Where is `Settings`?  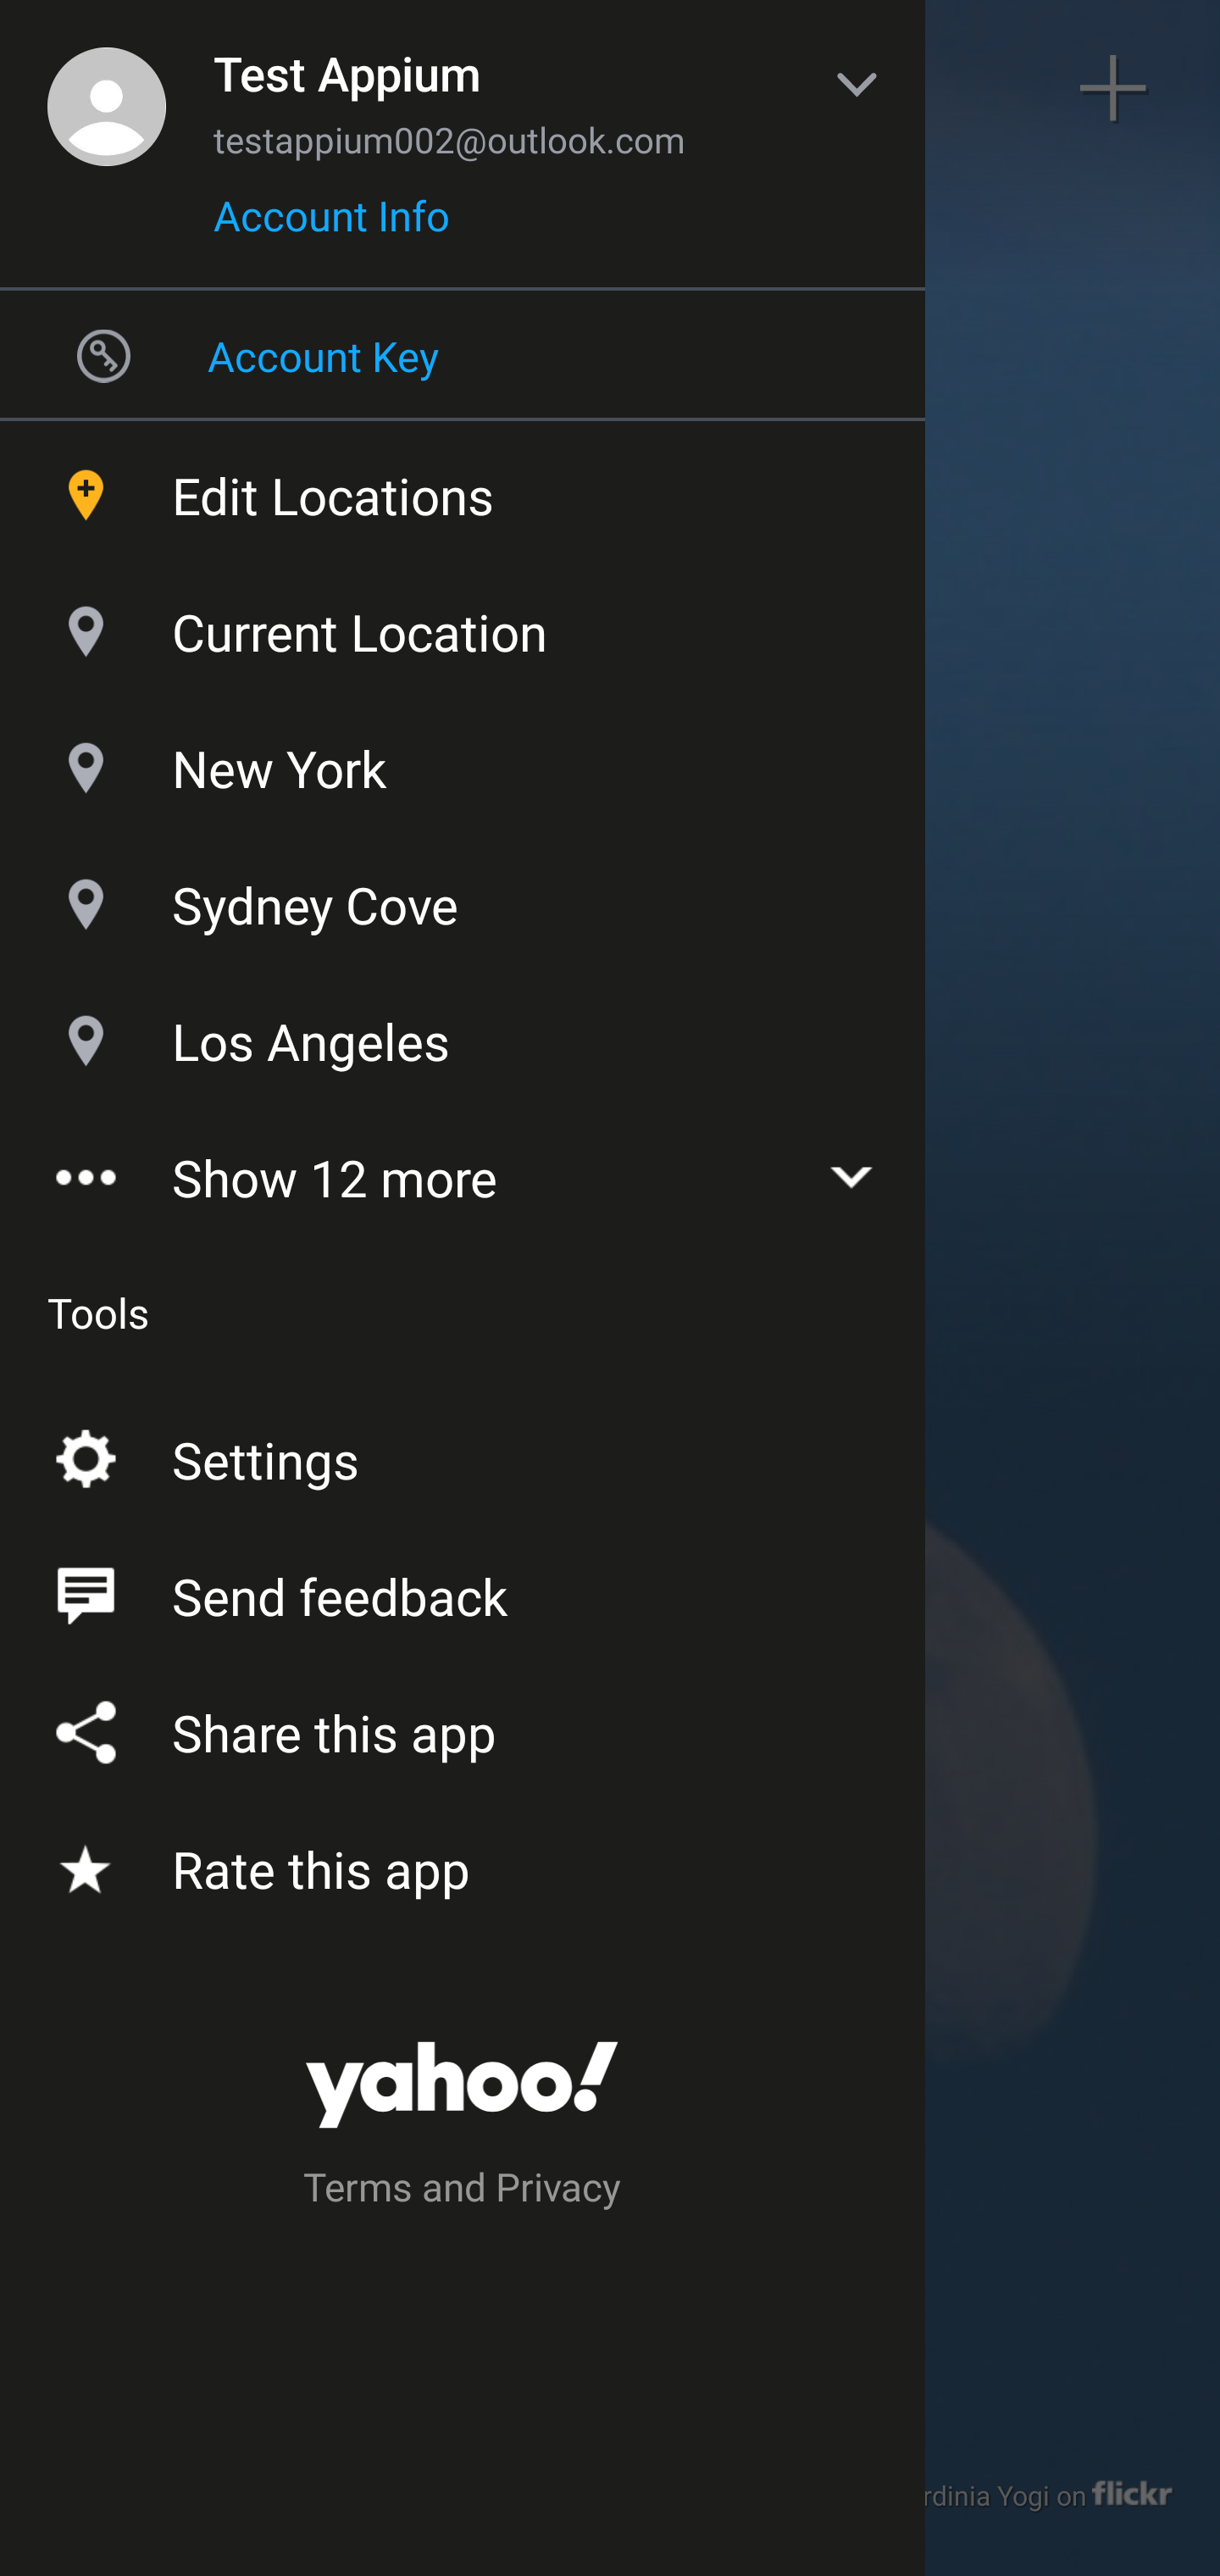
Settings is located at coordinates (463, 1454).